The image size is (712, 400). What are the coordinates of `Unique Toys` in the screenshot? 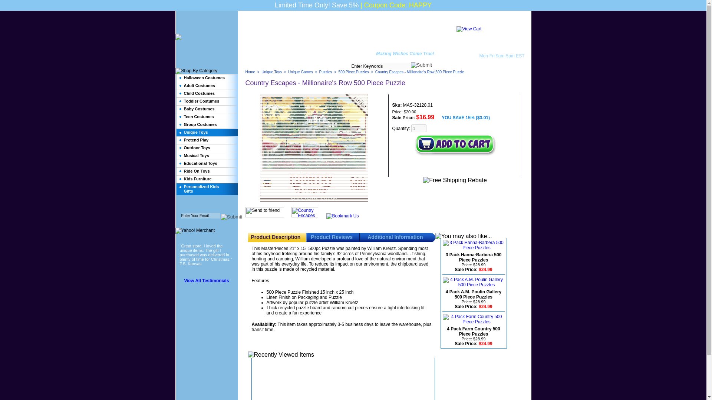 It's located at (402, 41).